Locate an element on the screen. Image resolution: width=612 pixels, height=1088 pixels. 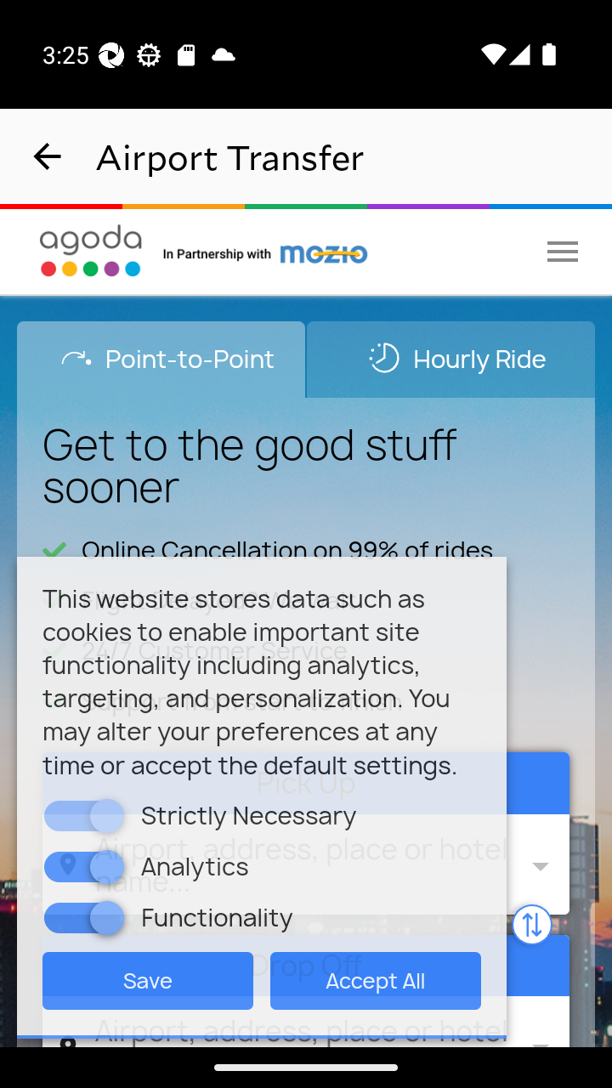
Strictly Necessary is located at coordinates (107, 815).